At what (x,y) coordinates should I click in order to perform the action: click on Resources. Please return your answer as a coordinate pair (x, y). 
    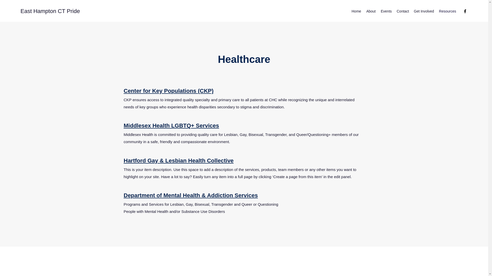
    Looking at the image, I should click on (447, 11).